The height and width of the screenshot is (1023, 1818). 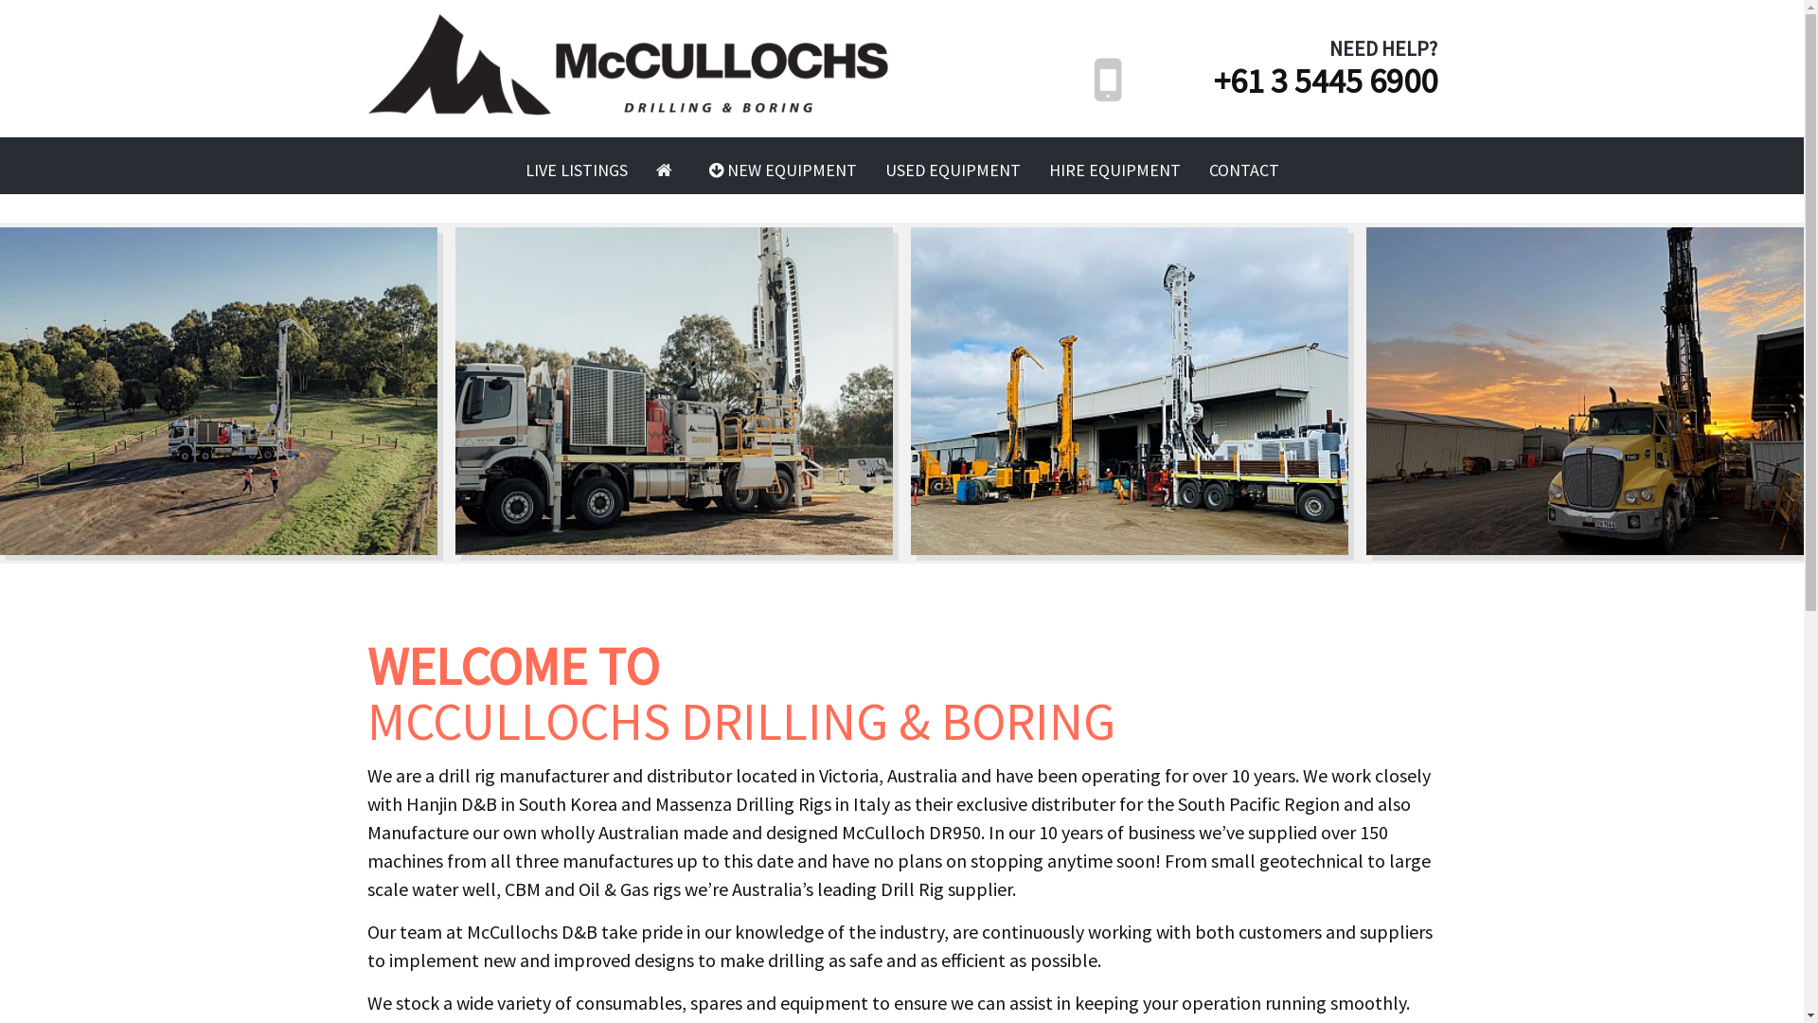 What do you see at coordinates (1326, 81) in the screenshot?
I see `+61 3 5445 6900` at bounding box center [1326, 81].